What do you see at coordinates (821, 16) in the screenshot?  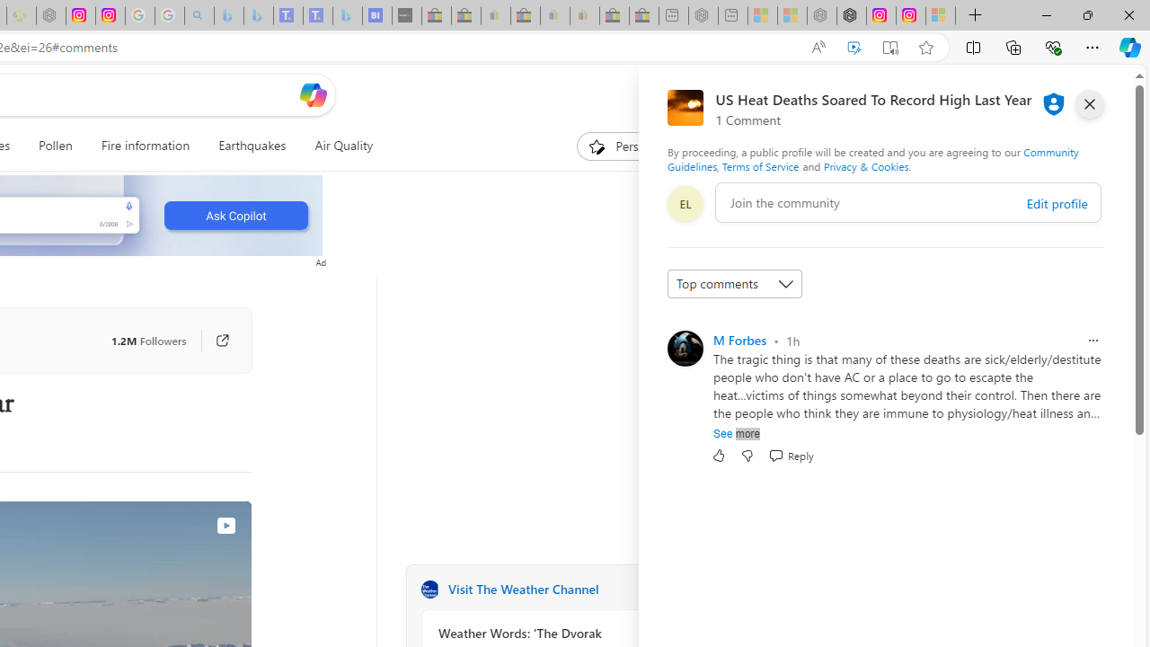 I see `Nordace - Summer Adventures 2024 - Sleeping` at bounding box center [821, 16].